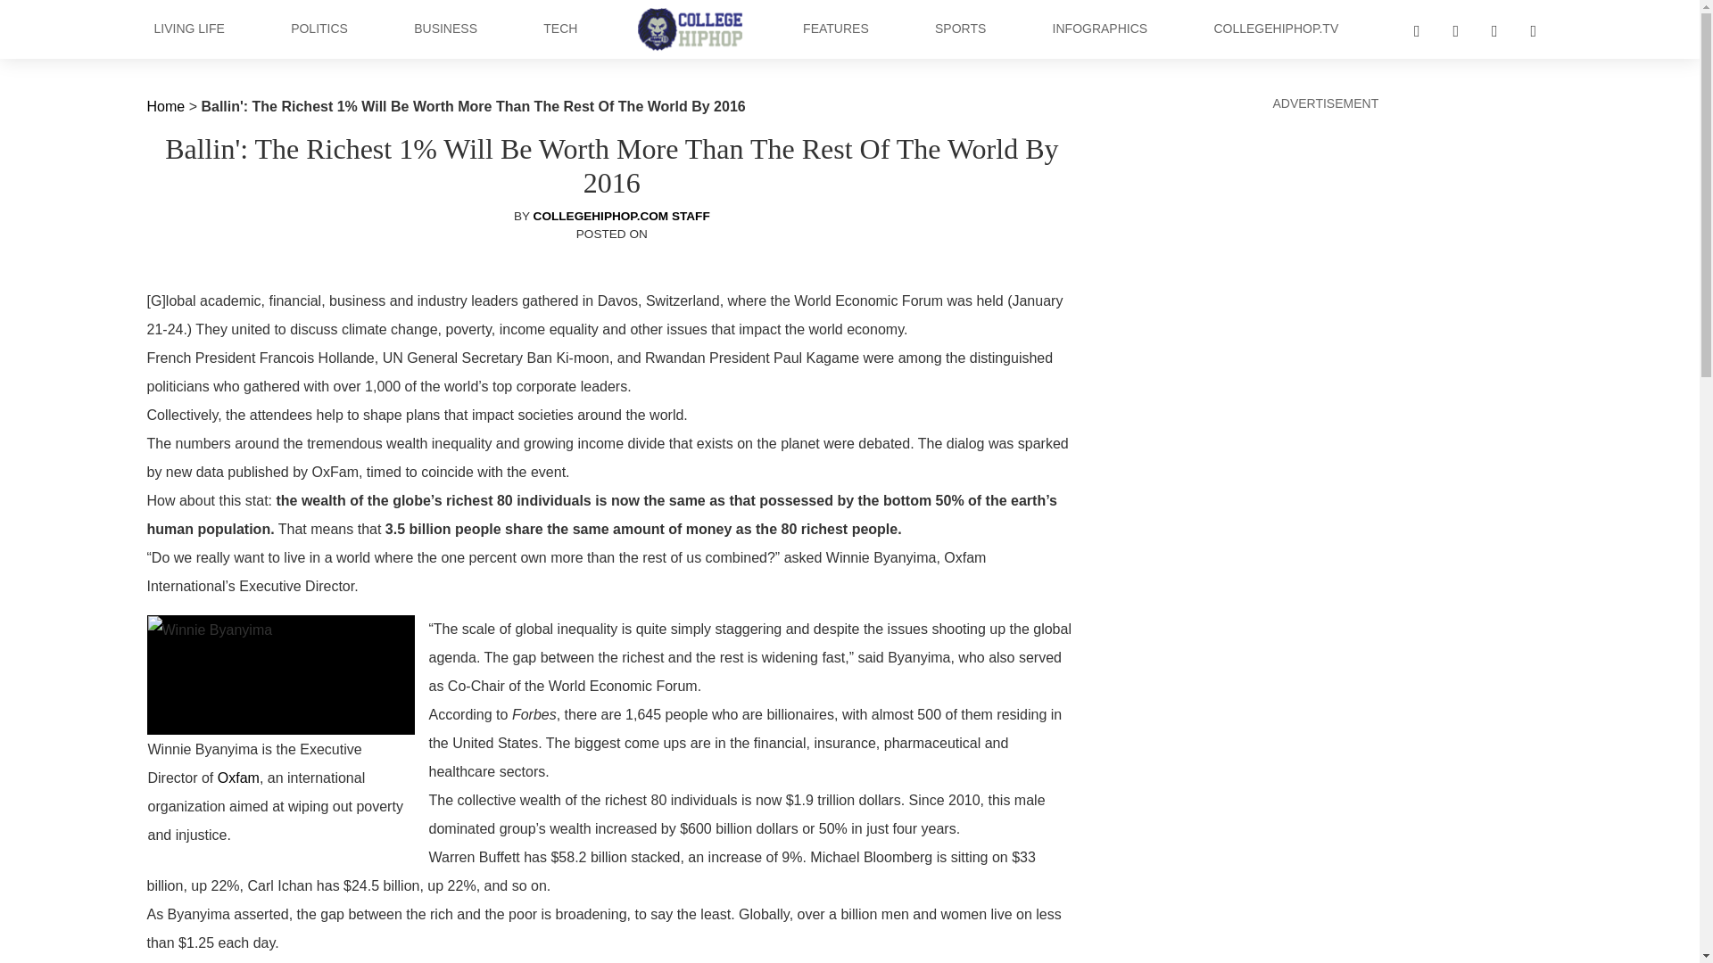 The height and width of the screenshot is (963, 1713). I want to click on Business, so click(446, 29).